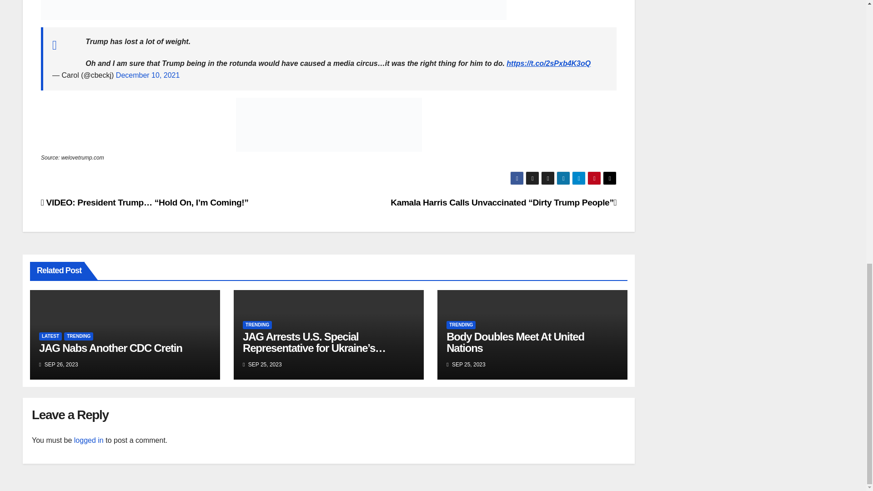 The image size is (873, 491). What do you see at coordinates (148, 75) in the screenshot?
I see `December 10, 2021` at bounding box center [148, 75].